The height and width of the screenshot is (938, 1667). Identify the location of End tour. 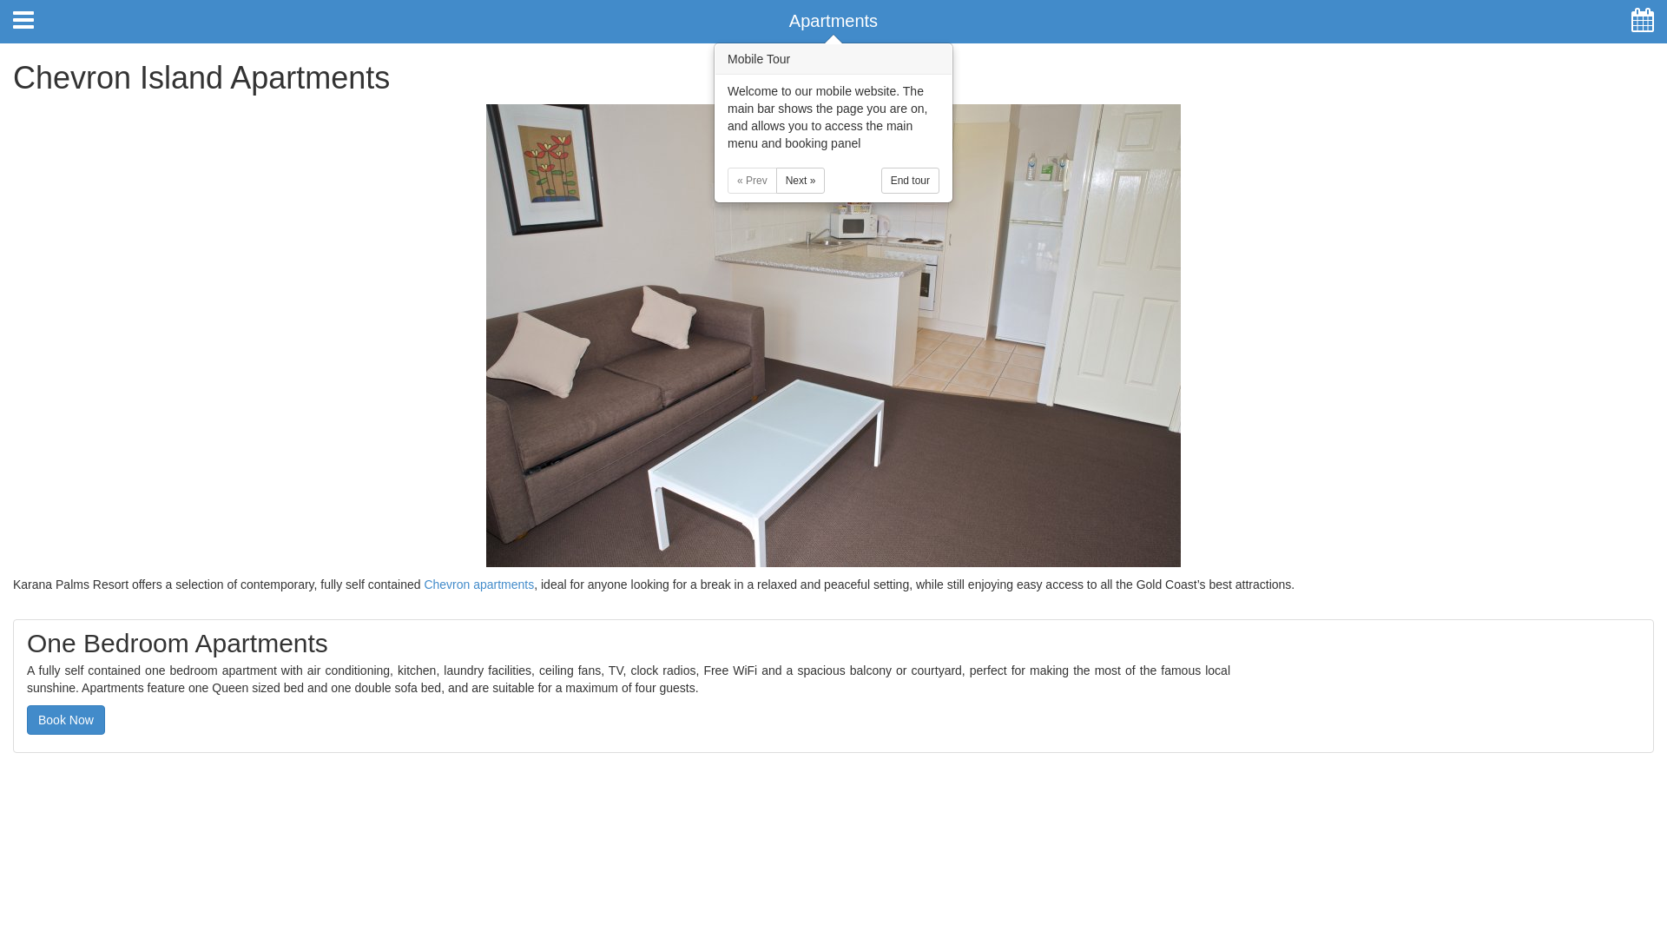
(910, 181).